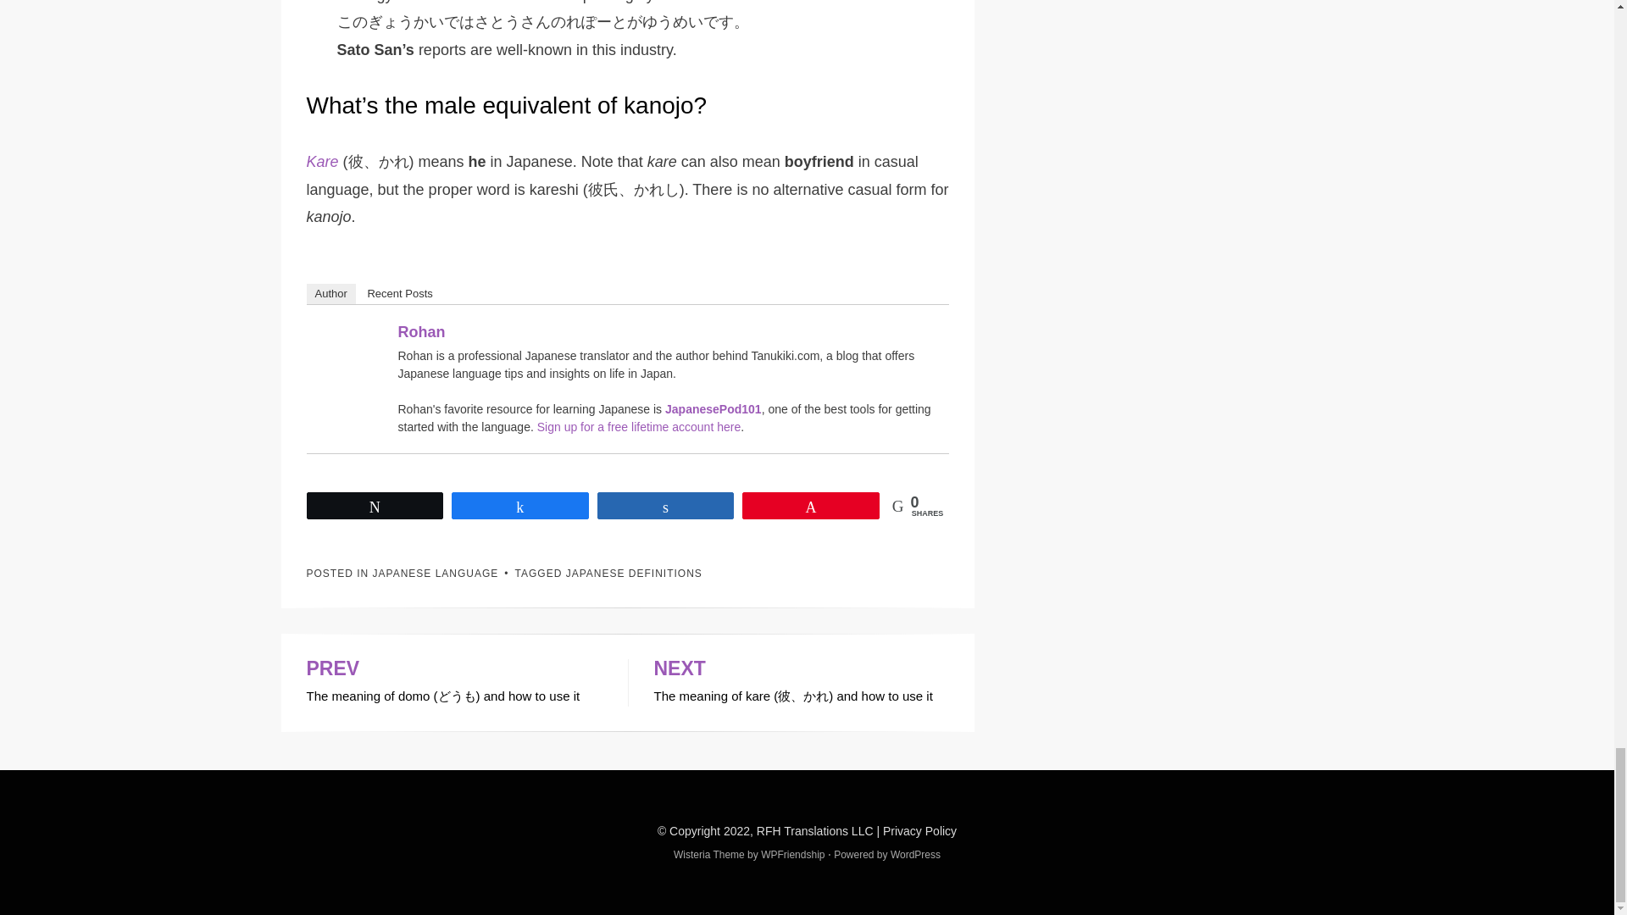 The width and height of the screenshot is (1627, 915). What do you see at coordinates (436, 573) in the screenshot?
I see `JAPANESE LANGUAGE` at bounding box center [436, 573].